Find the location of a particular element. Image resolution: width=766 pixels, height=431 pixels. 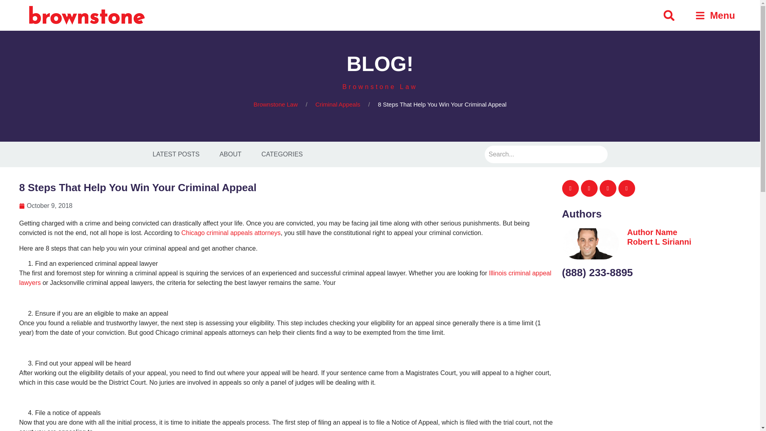

Menu is located at coordinates (715, 14).